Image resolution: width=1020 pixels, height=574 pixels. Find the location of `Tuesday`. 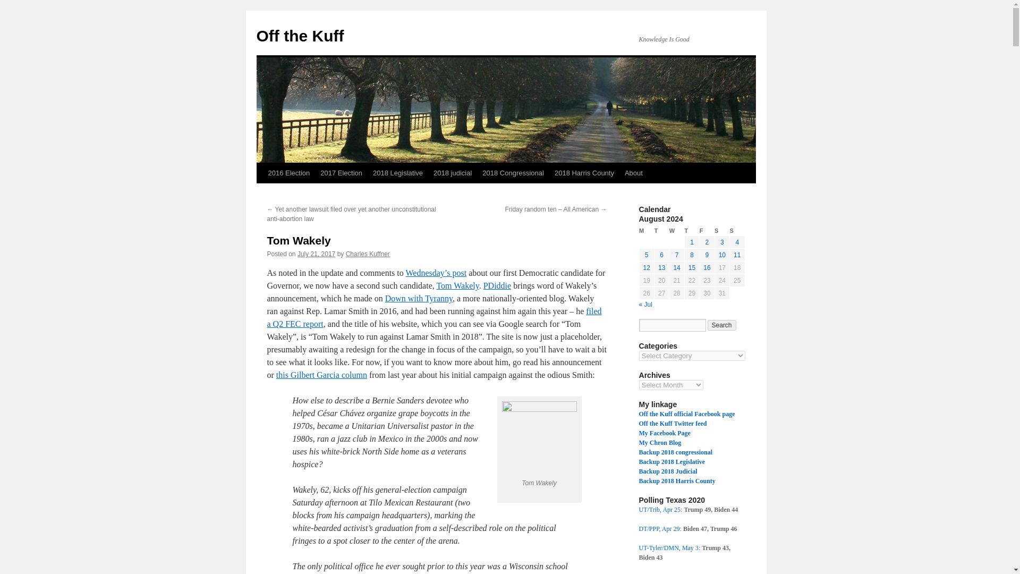

Tuesday is located at coordinates (661, 231).